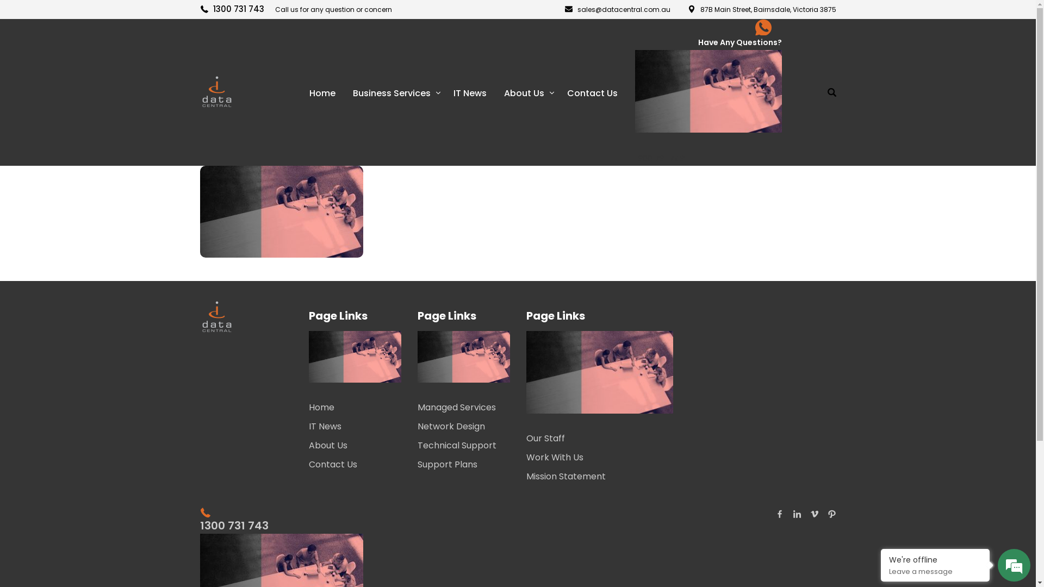 The height and width of the screenshot is (587, 1044). Describe the element at coordinates (761, 9) in the screenshot. I see `87B Main Street, Bairnsdale, Victoria 3875` at that location.